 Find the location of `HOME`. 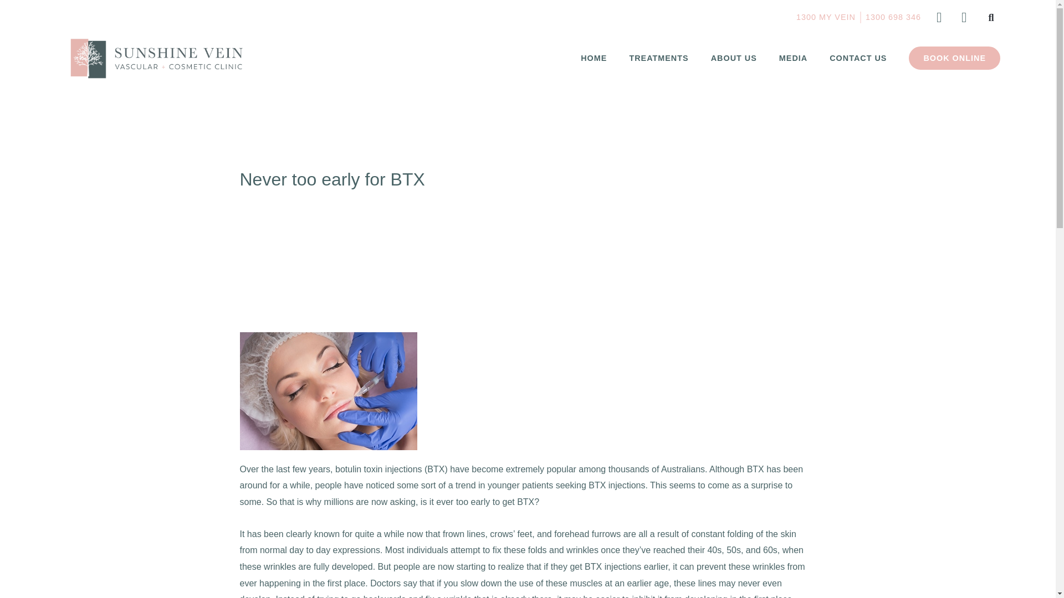

HOME is located at coordinates (594, 58).